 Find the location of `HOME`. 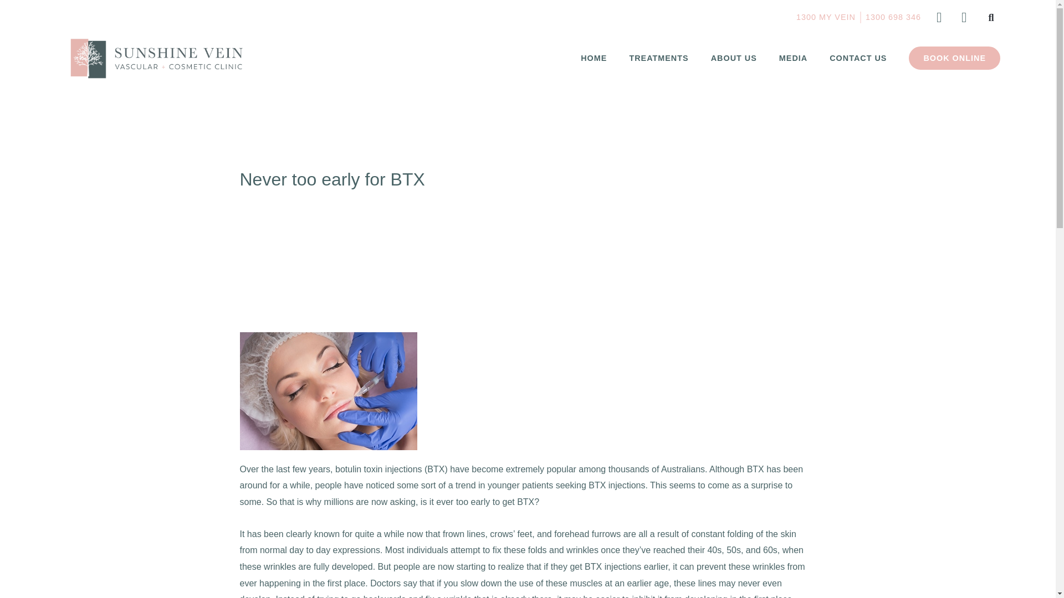

HOME is located at coordinates (594, 58).